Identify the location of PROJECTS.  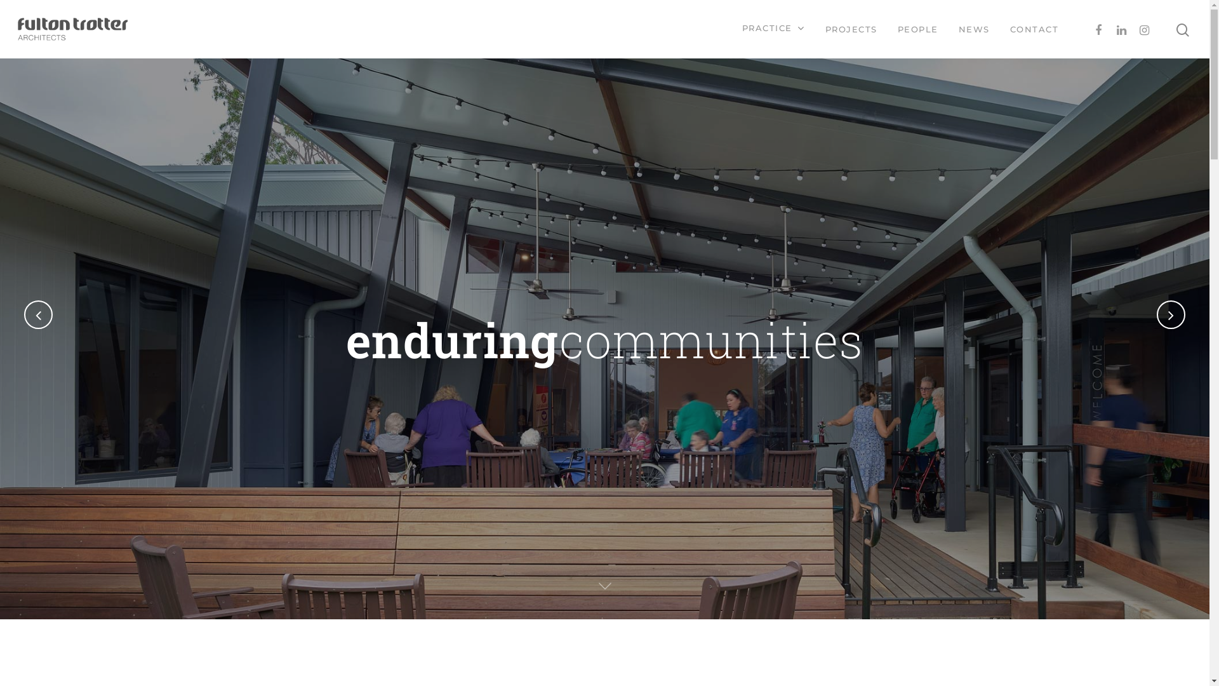
(851, 29).